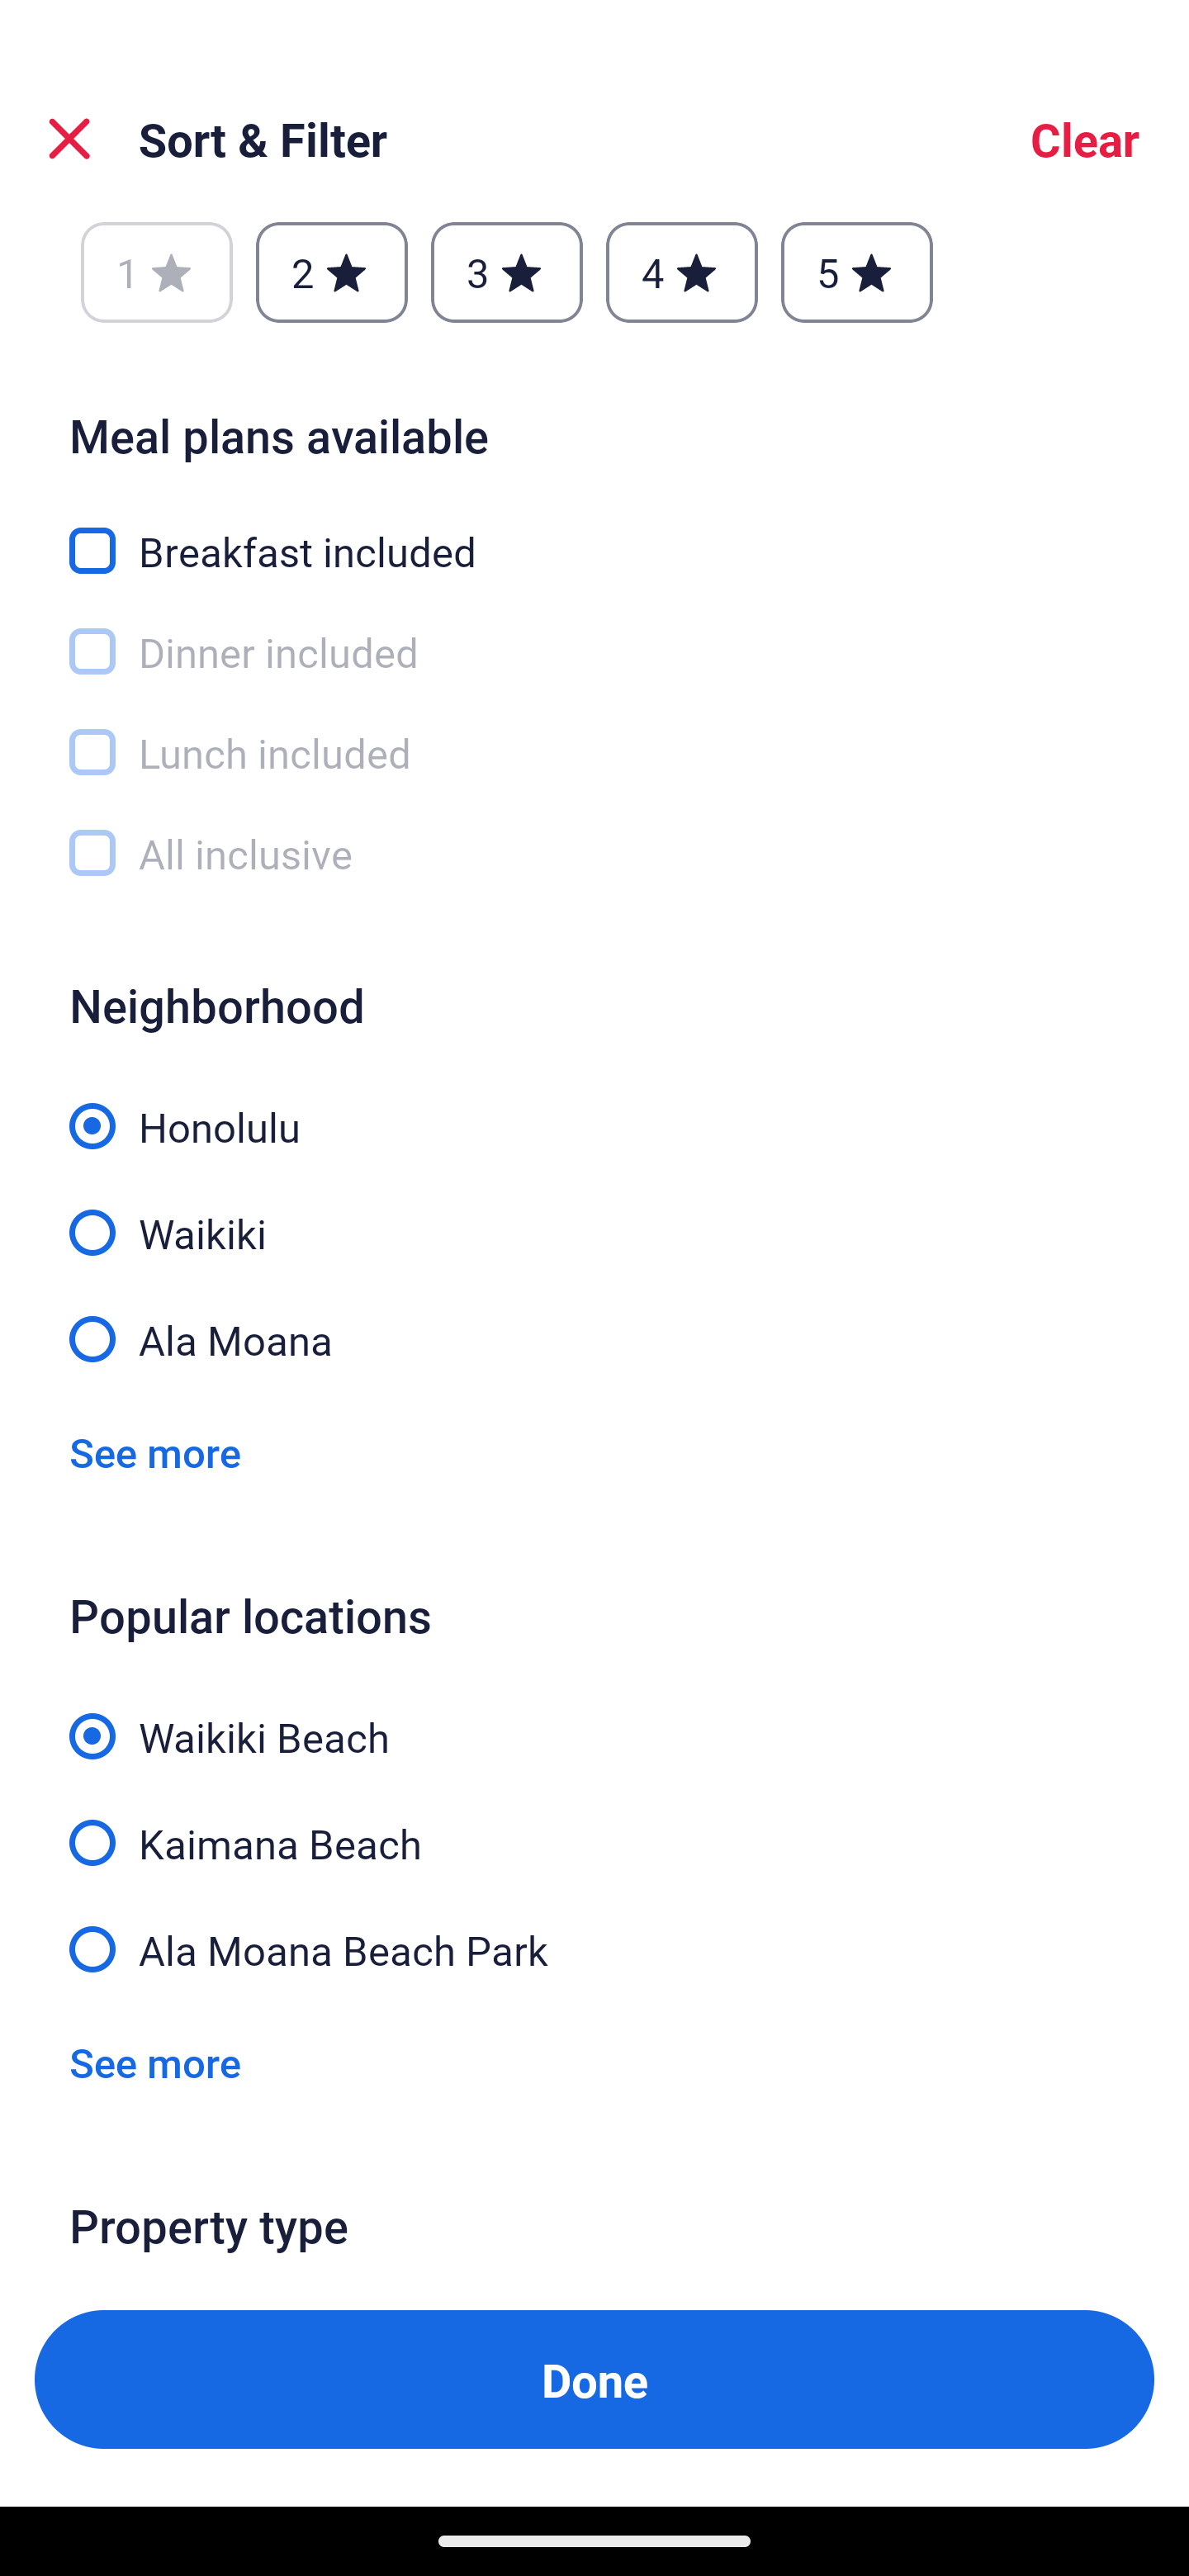 The width and height of the screenshot is (1189, 2576). Describe the element at coordinates (594, 532) in the screenshot. I see `Breakfast included, Breakfast included` at that location.